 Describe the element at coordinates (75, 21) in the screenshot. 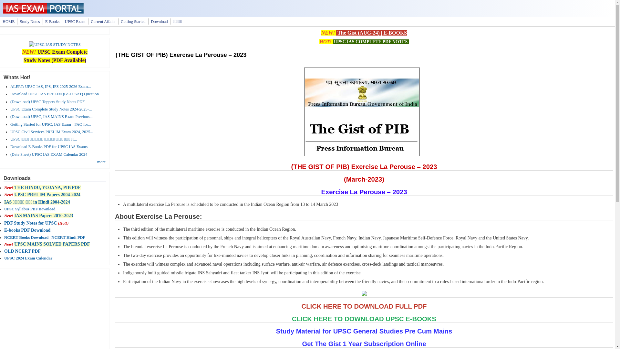

I see `UPSC Exam` at that location.